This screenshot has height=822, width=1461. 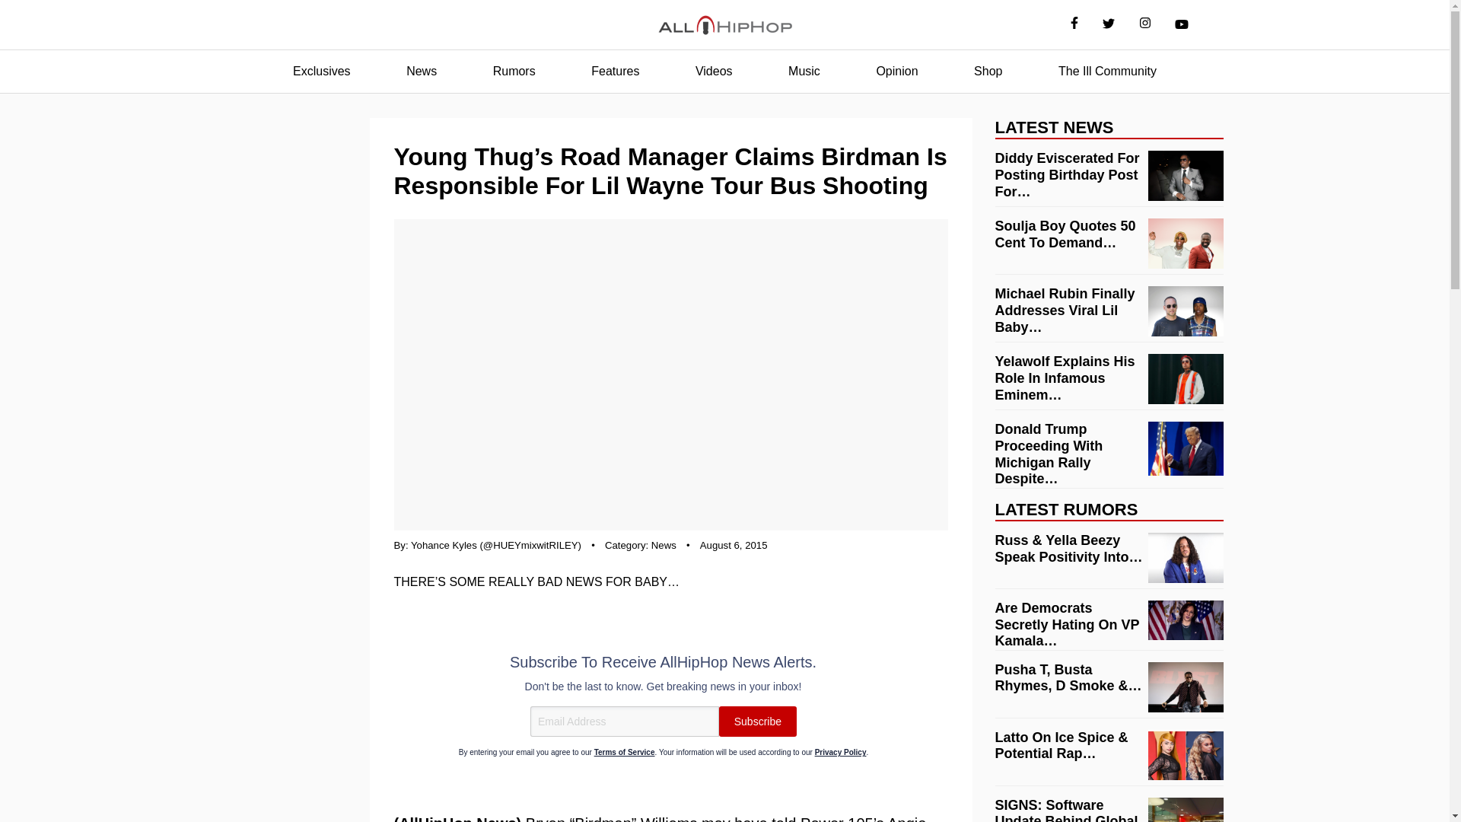 What do you see at coordinates (1107, 72) in the screenshot?
I see `The Ill Community` at bounding box center [1107, 72].